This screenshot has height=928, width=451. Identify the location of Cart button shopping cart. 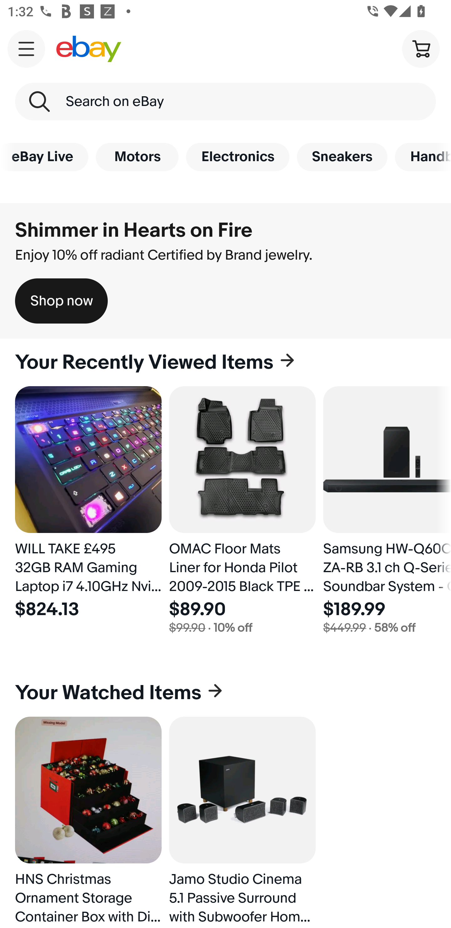
(421, 48).